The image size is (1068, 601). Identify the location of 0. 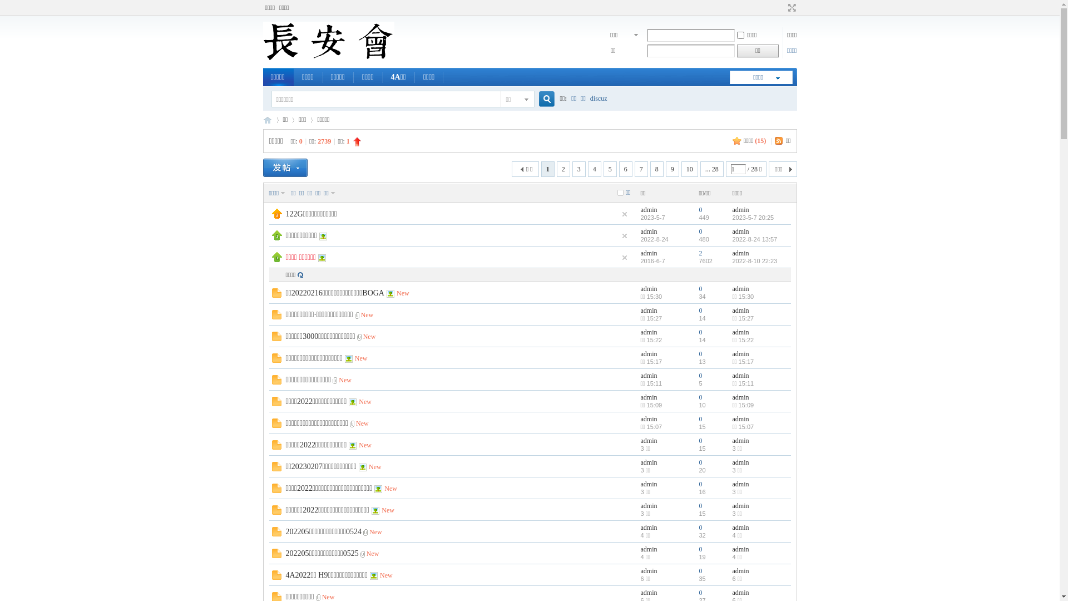
(700, 506).